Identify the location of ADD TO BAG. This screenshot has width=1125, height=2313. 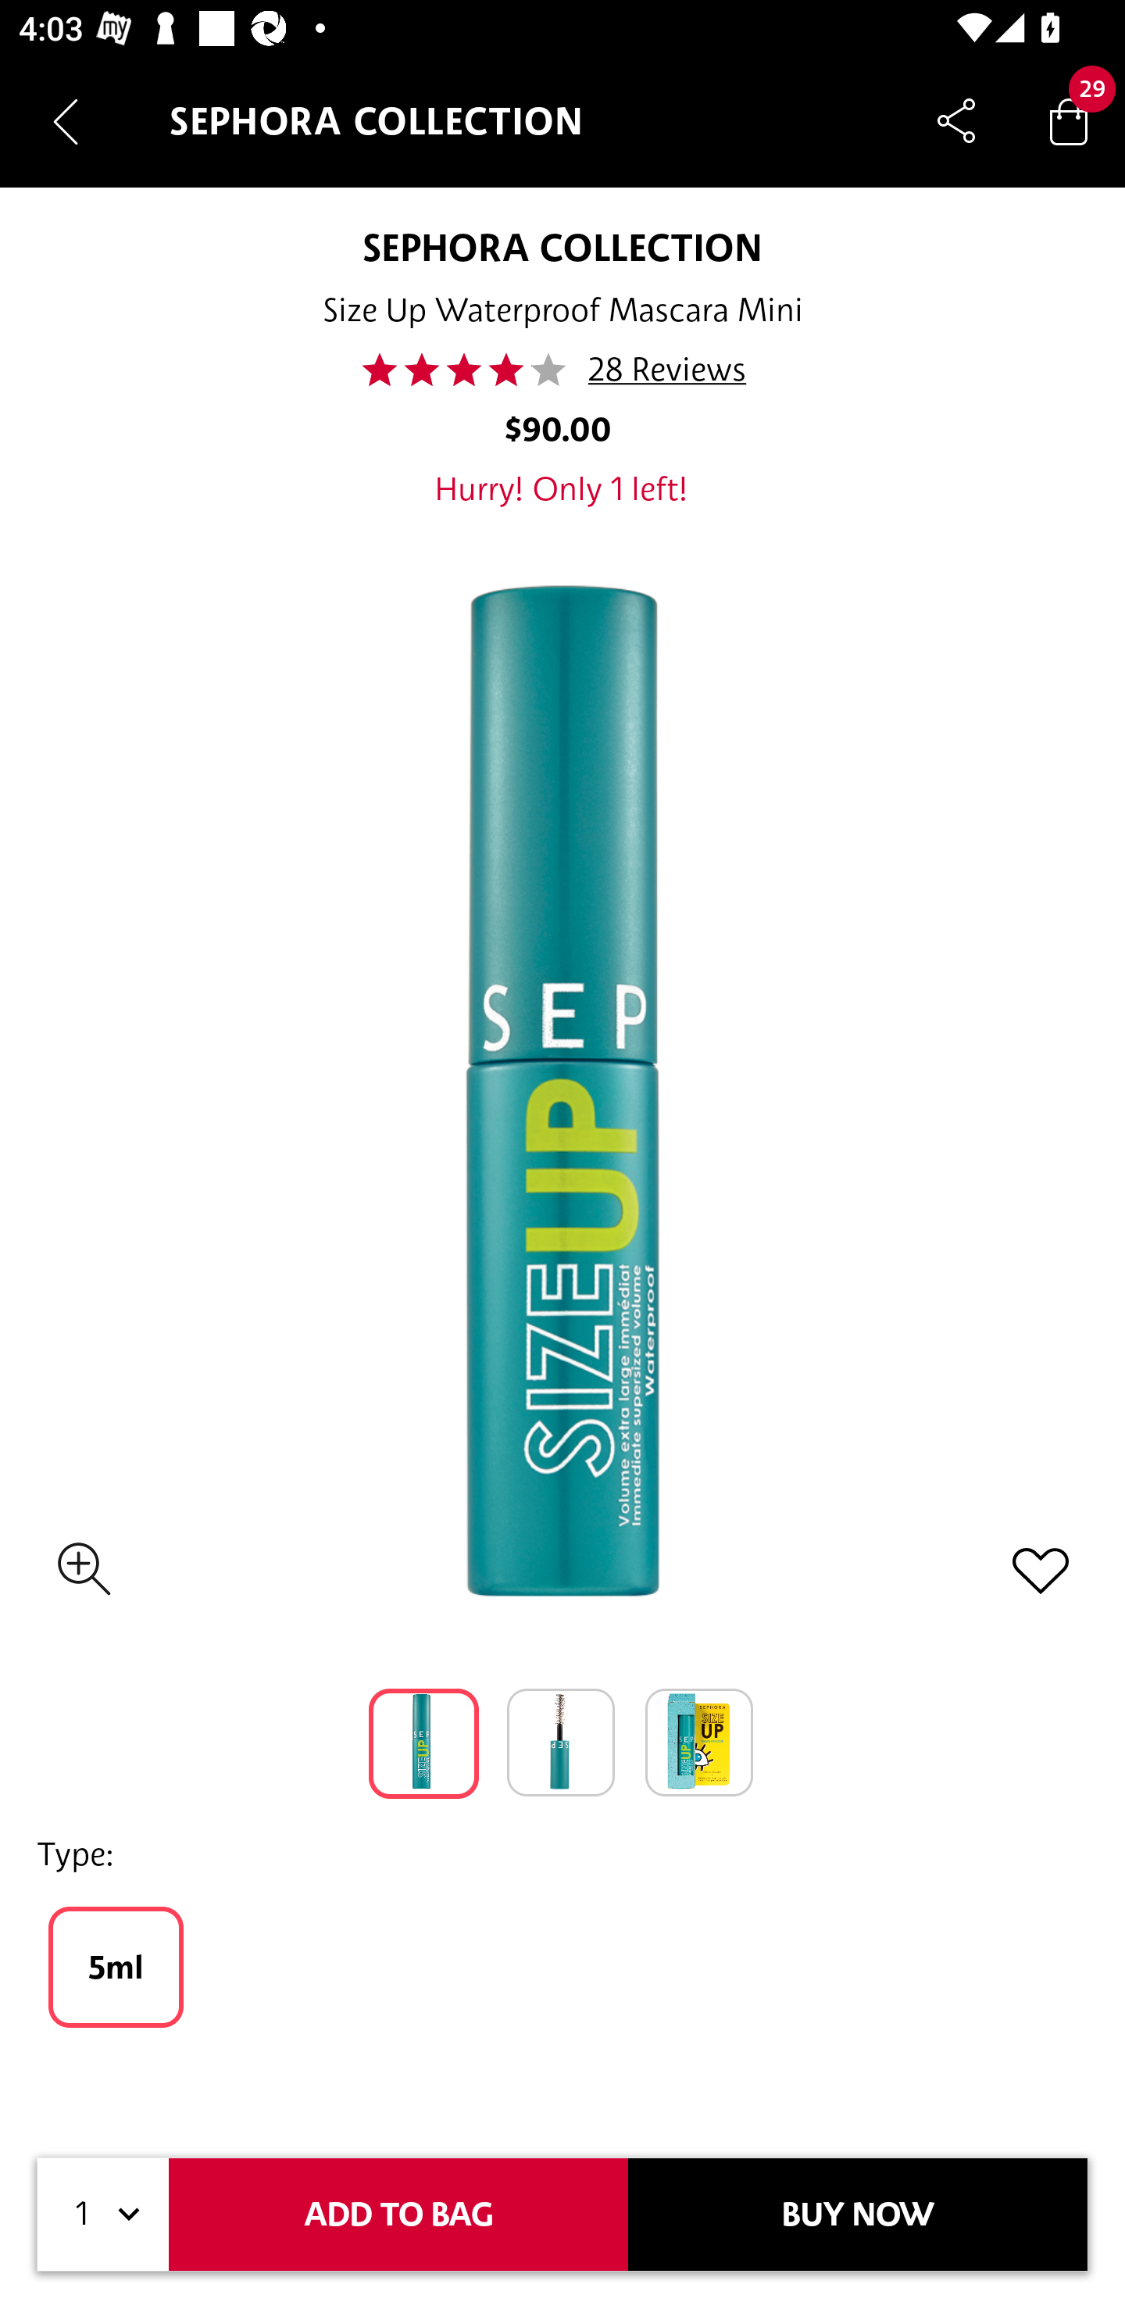
(398, 2215).